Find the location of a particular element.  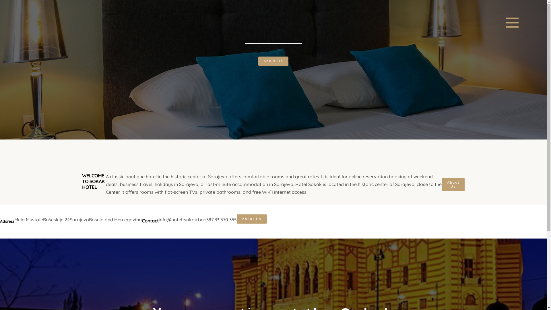

About Us is located at coordinates (252, 219).